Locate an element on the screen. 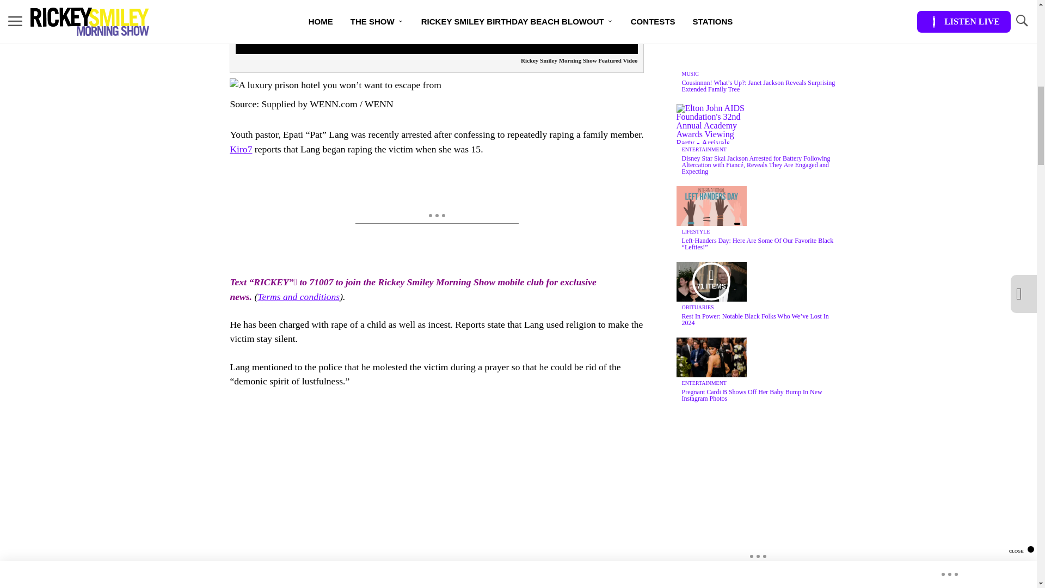  Media Playlist is located at coordinates (711, 281).